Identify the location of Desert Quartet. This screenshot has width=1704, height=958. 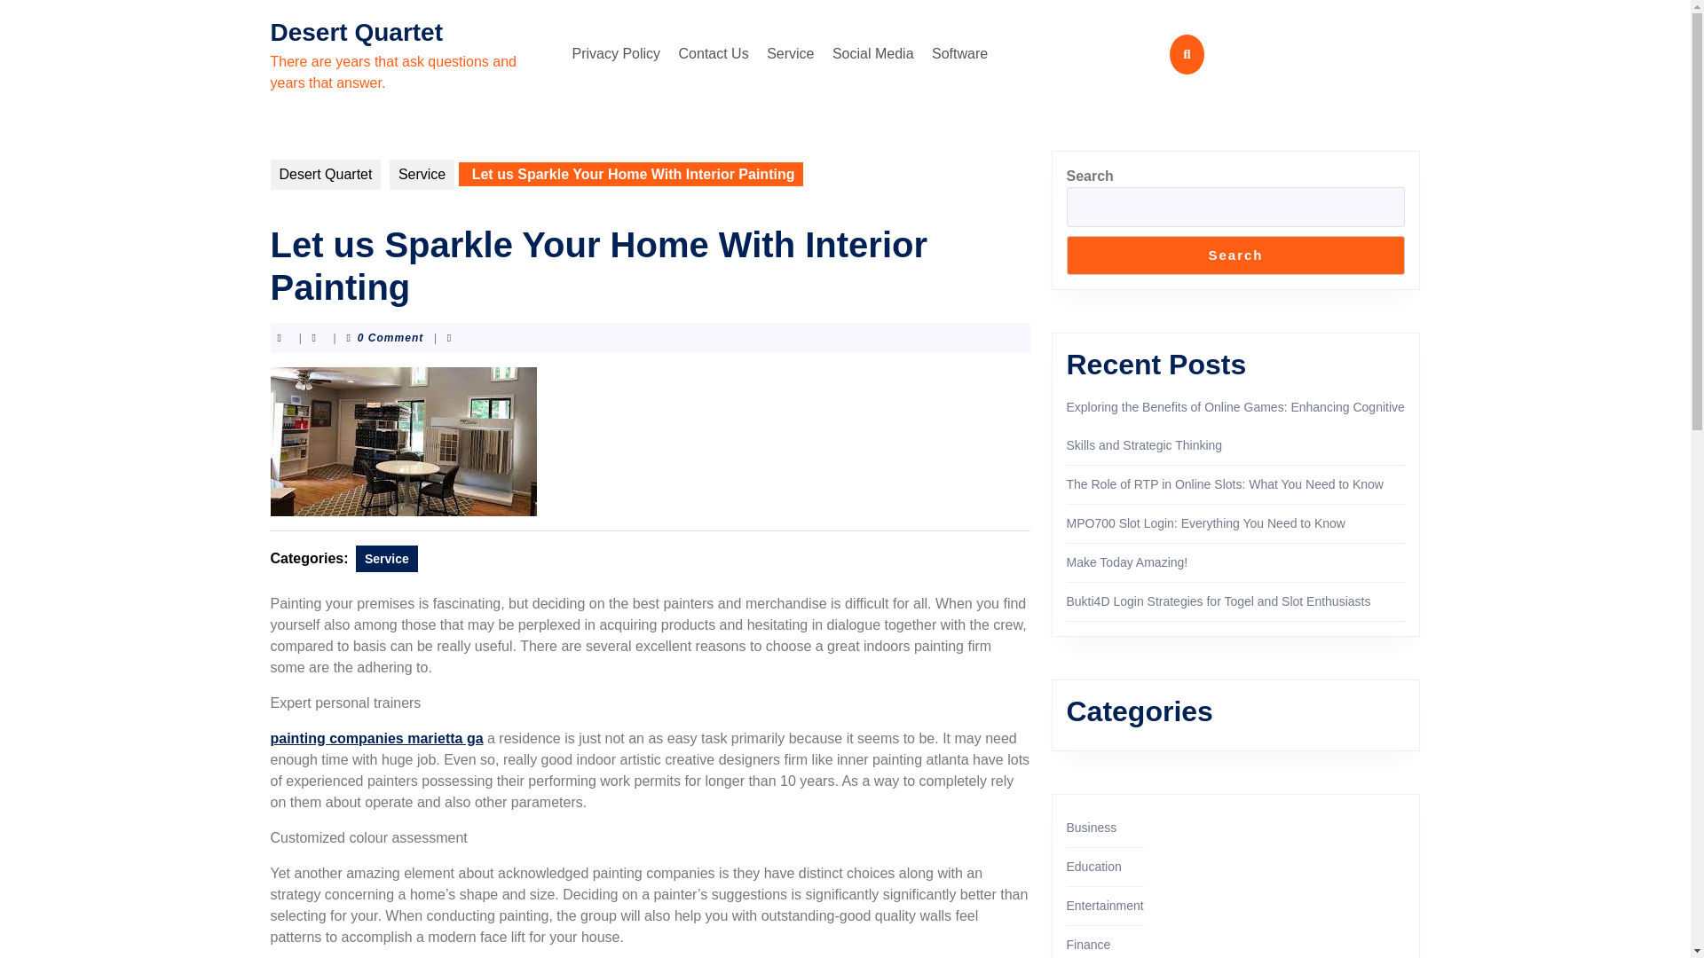
(325, 174).